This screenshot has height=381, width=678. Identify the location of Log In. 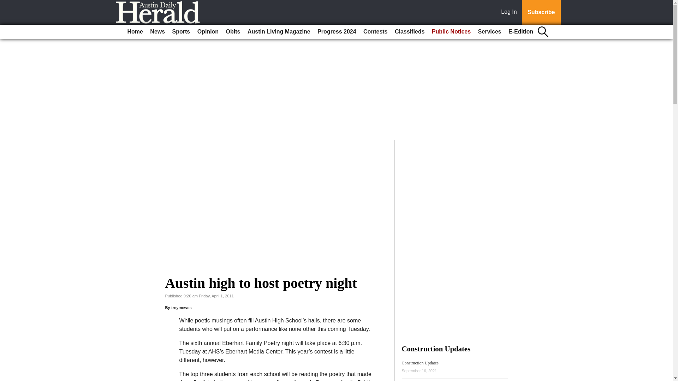
(510, 12).